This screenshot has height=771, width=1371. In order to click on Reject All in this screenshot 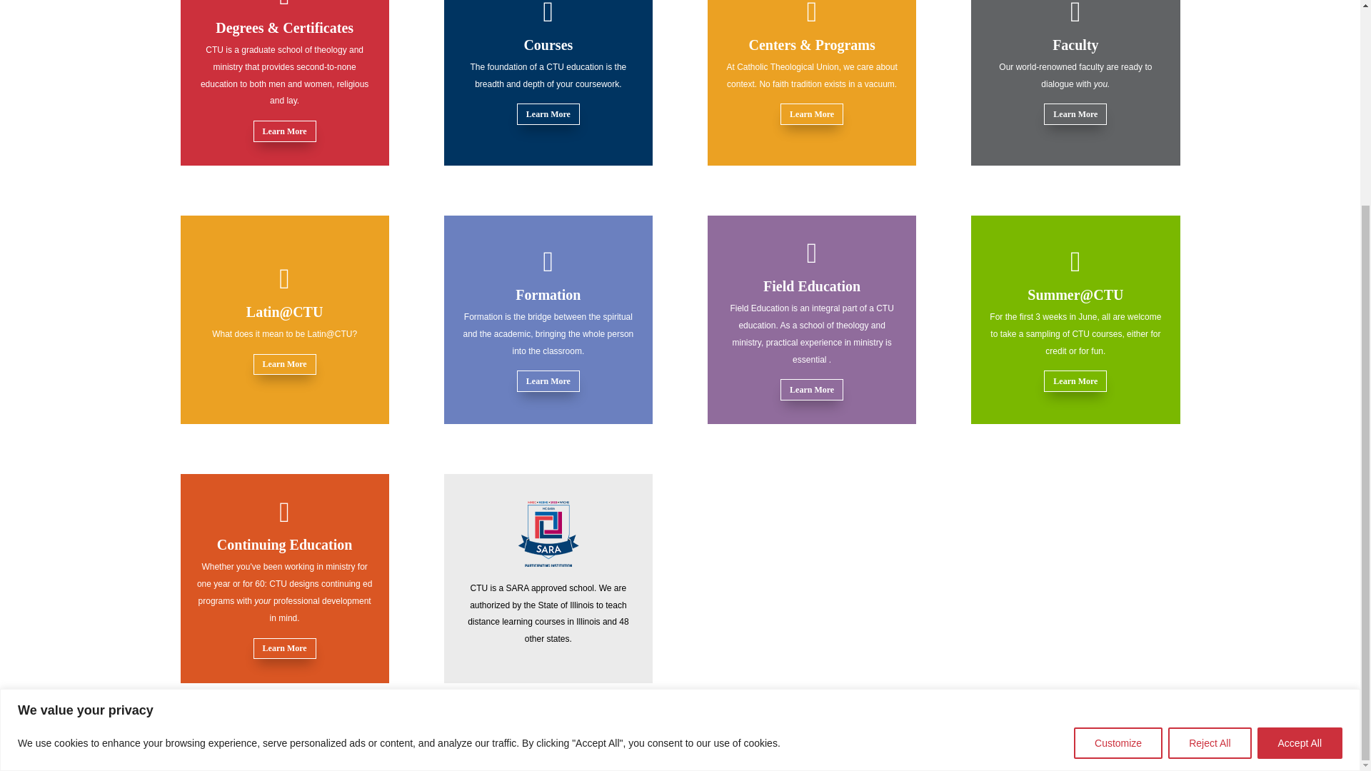, I will do `click(1209, 471)`.